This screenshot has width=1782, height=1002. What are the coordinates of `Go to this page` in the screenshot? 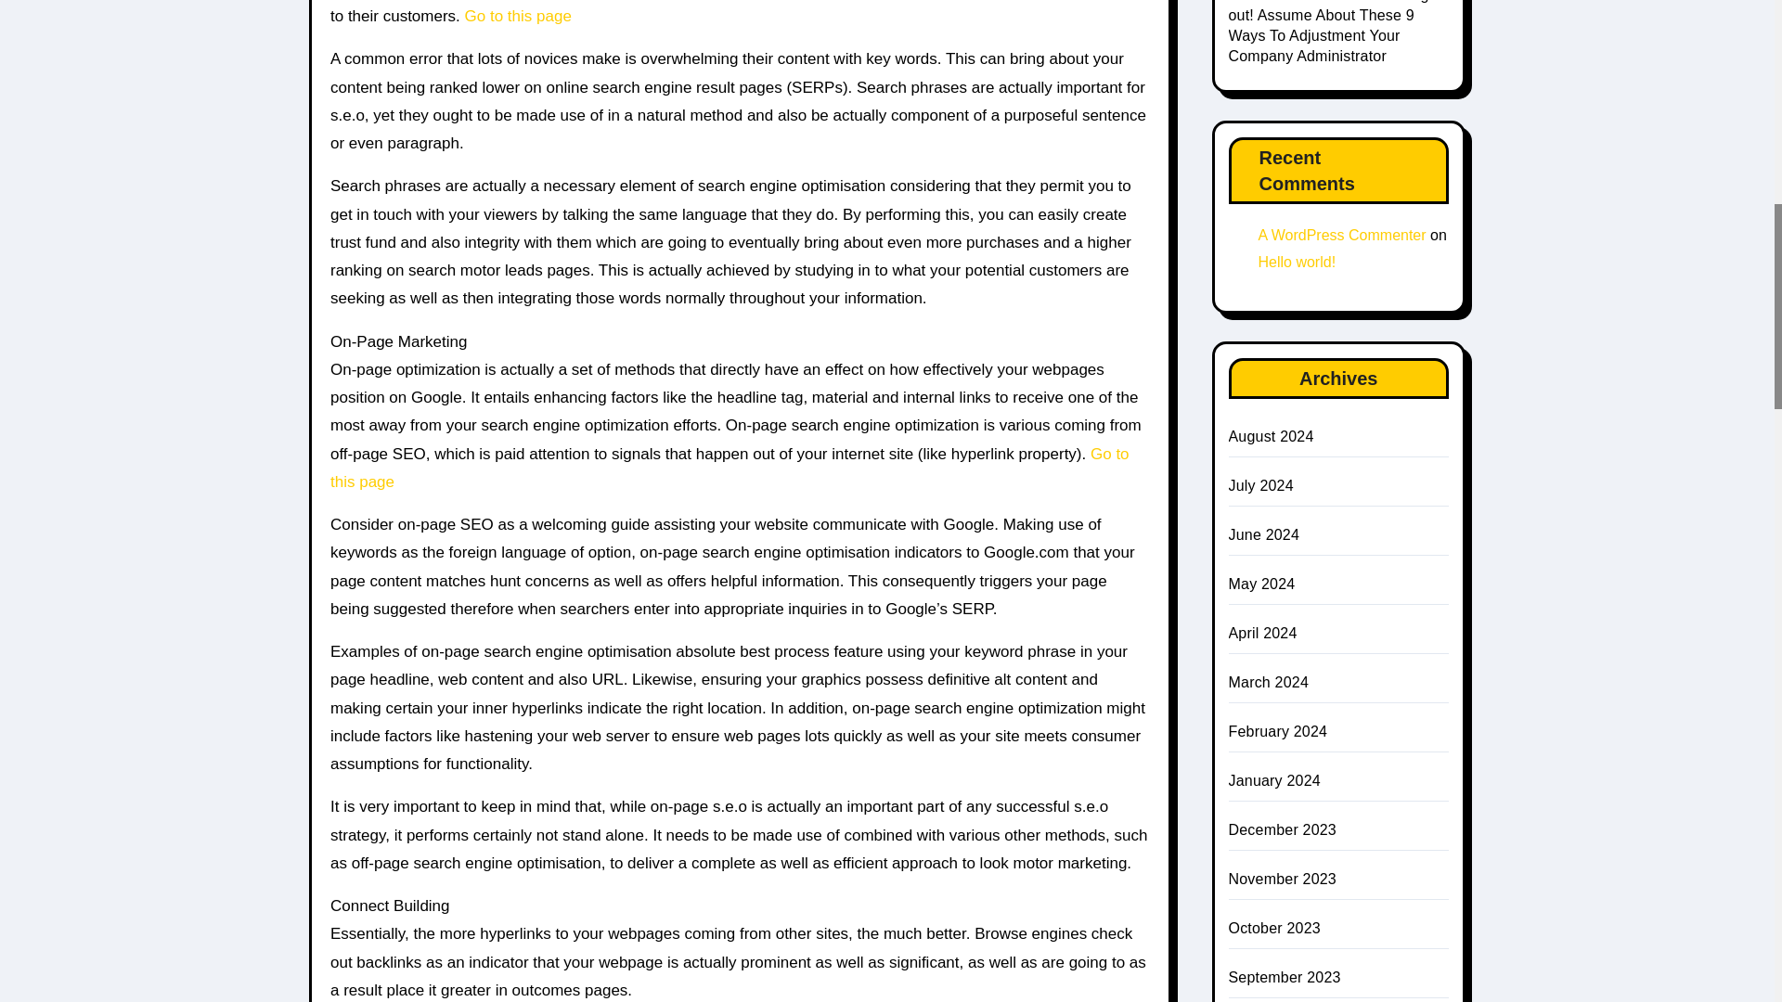 It's located at (730, 468).